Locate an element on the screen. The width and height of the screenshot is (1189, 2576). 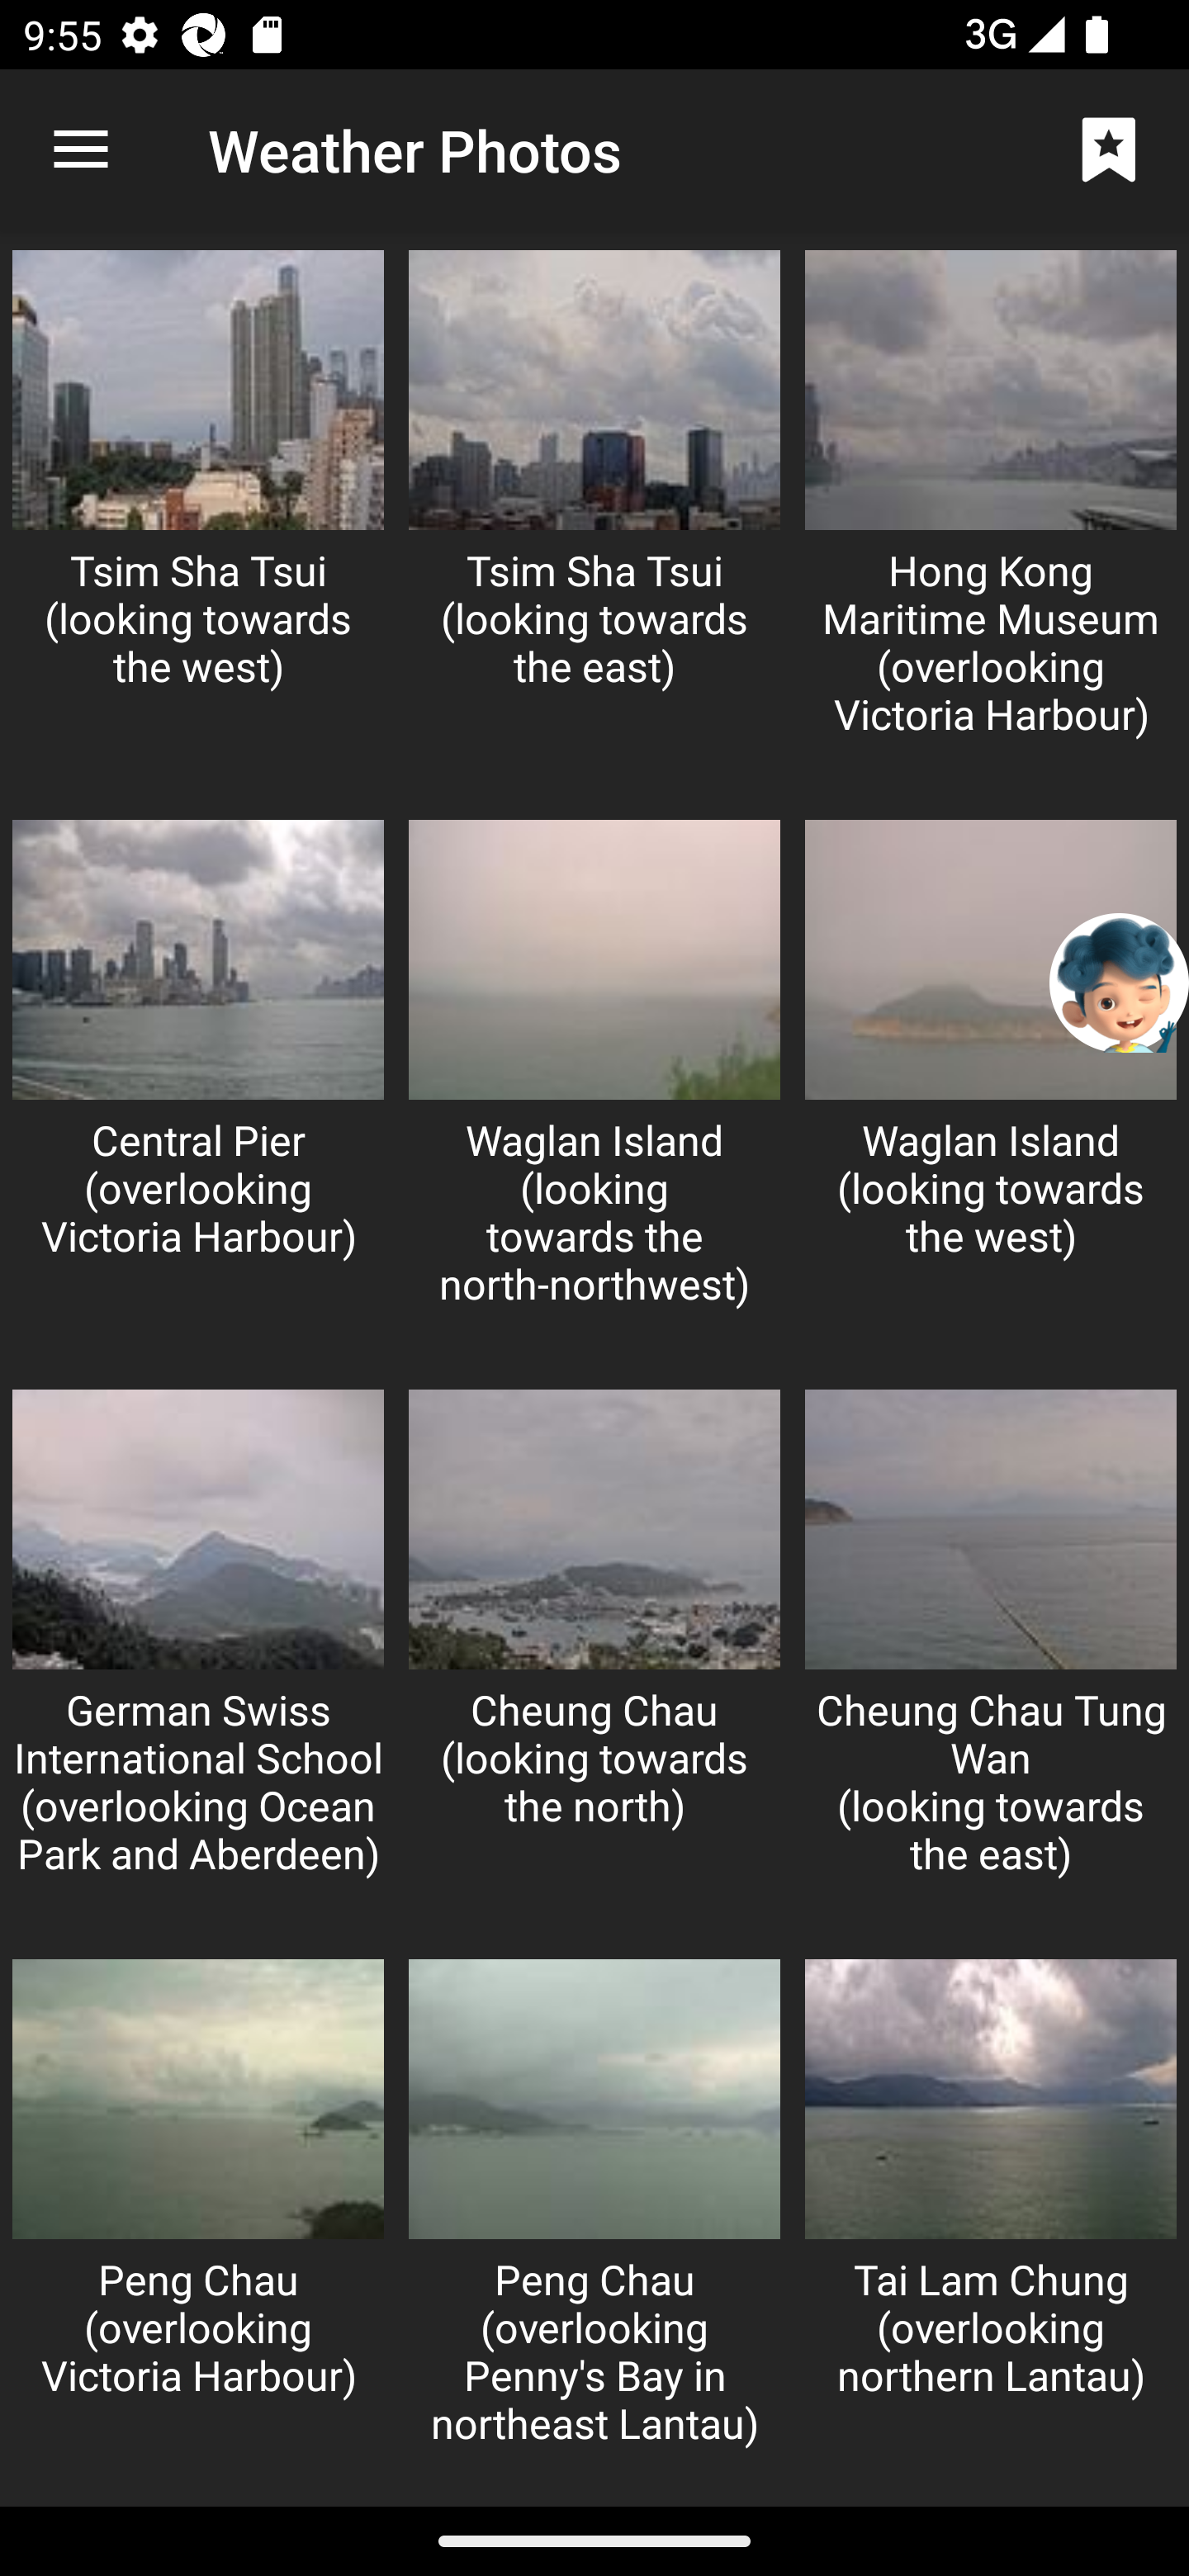
Peng Chau
(overlooking Victoria Harbour) is located at coordinates (198, 2226).